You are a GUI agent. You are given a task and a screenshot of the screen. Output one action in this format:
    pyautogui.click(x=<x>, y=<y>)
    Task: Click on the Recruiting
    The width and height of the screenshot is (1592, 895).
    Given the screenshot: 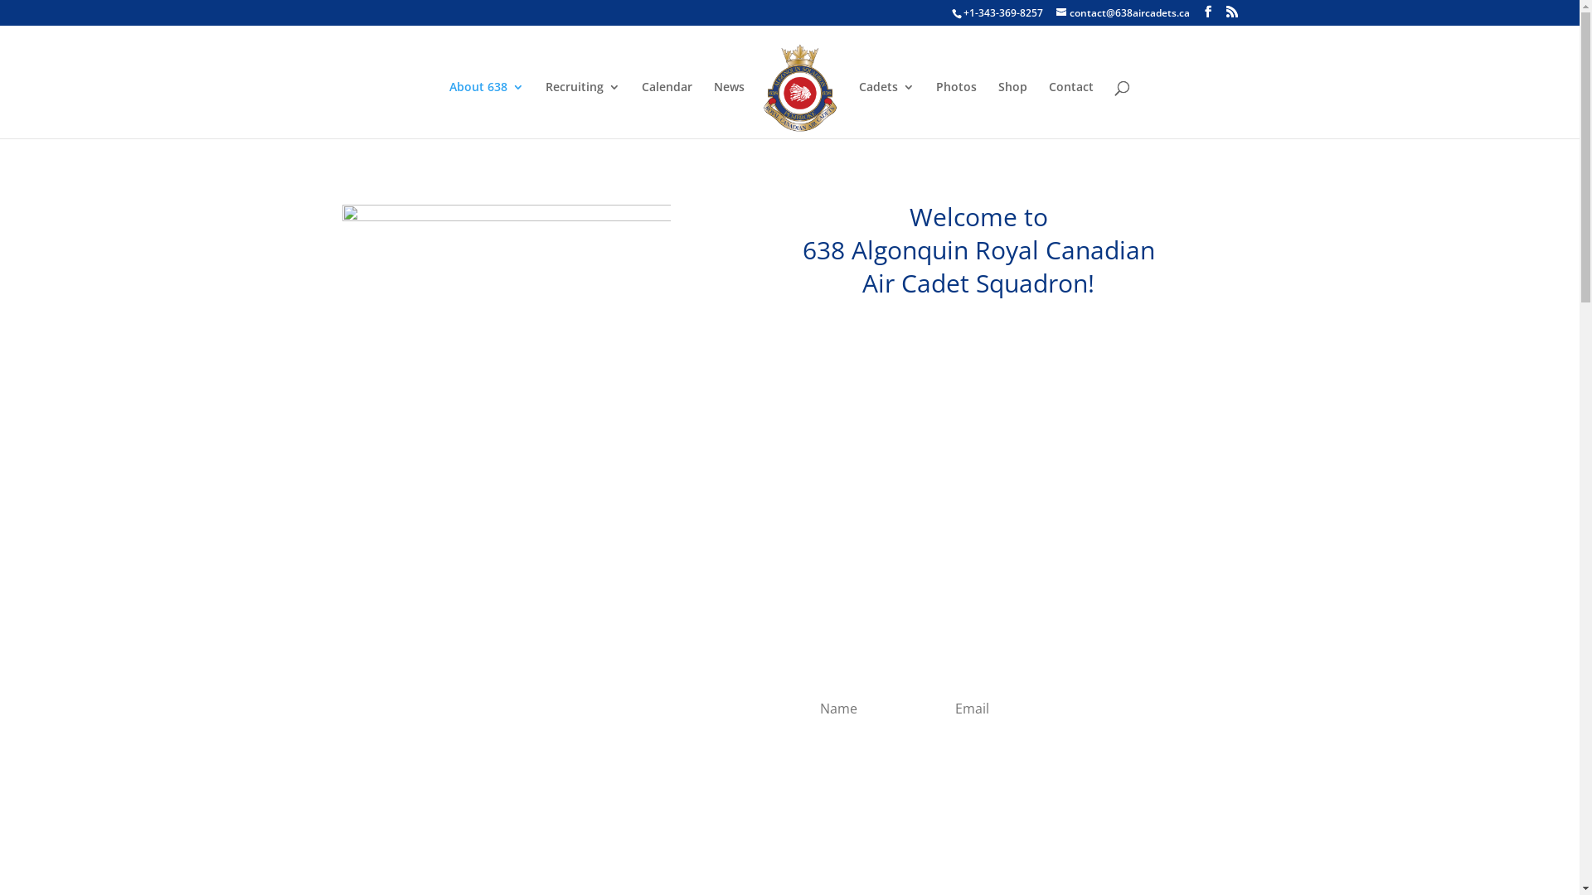 What is the action you would take?
    pyautogui.click(x=583, y=109)
    